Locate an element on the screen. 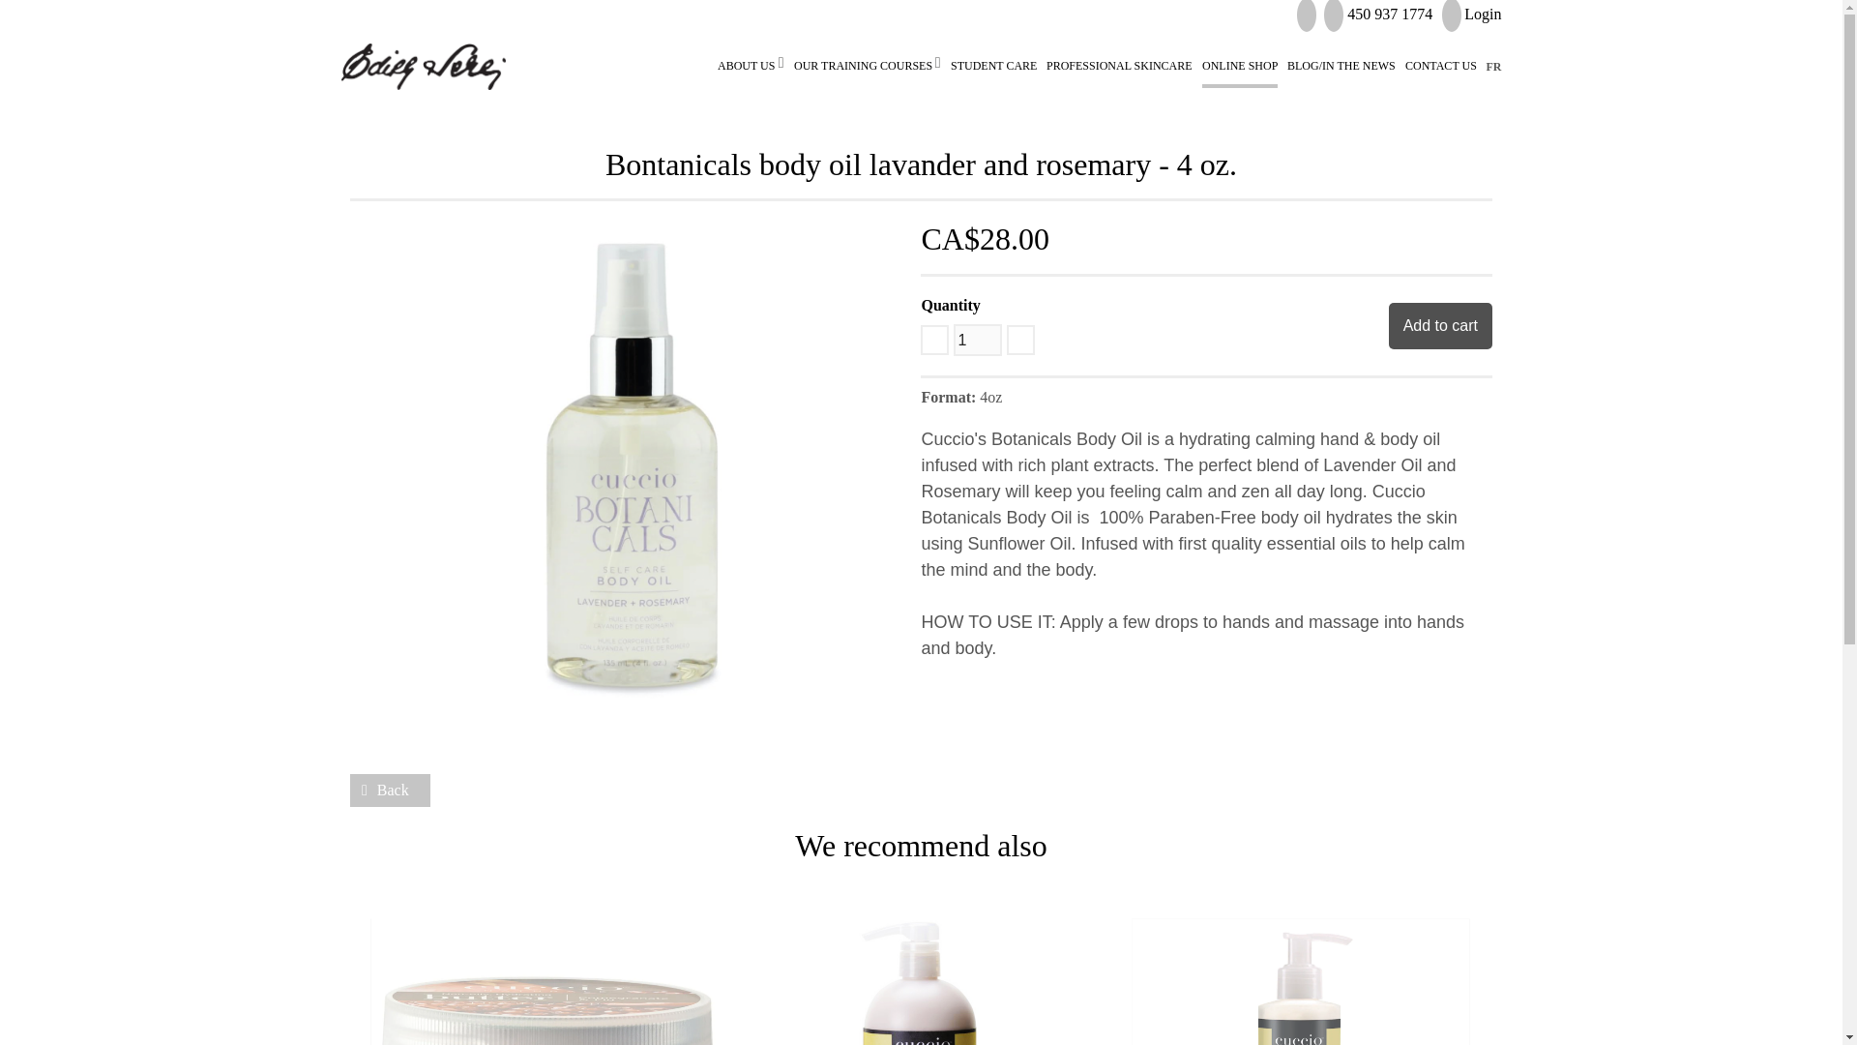  Back is located at coordinates (391, 790).